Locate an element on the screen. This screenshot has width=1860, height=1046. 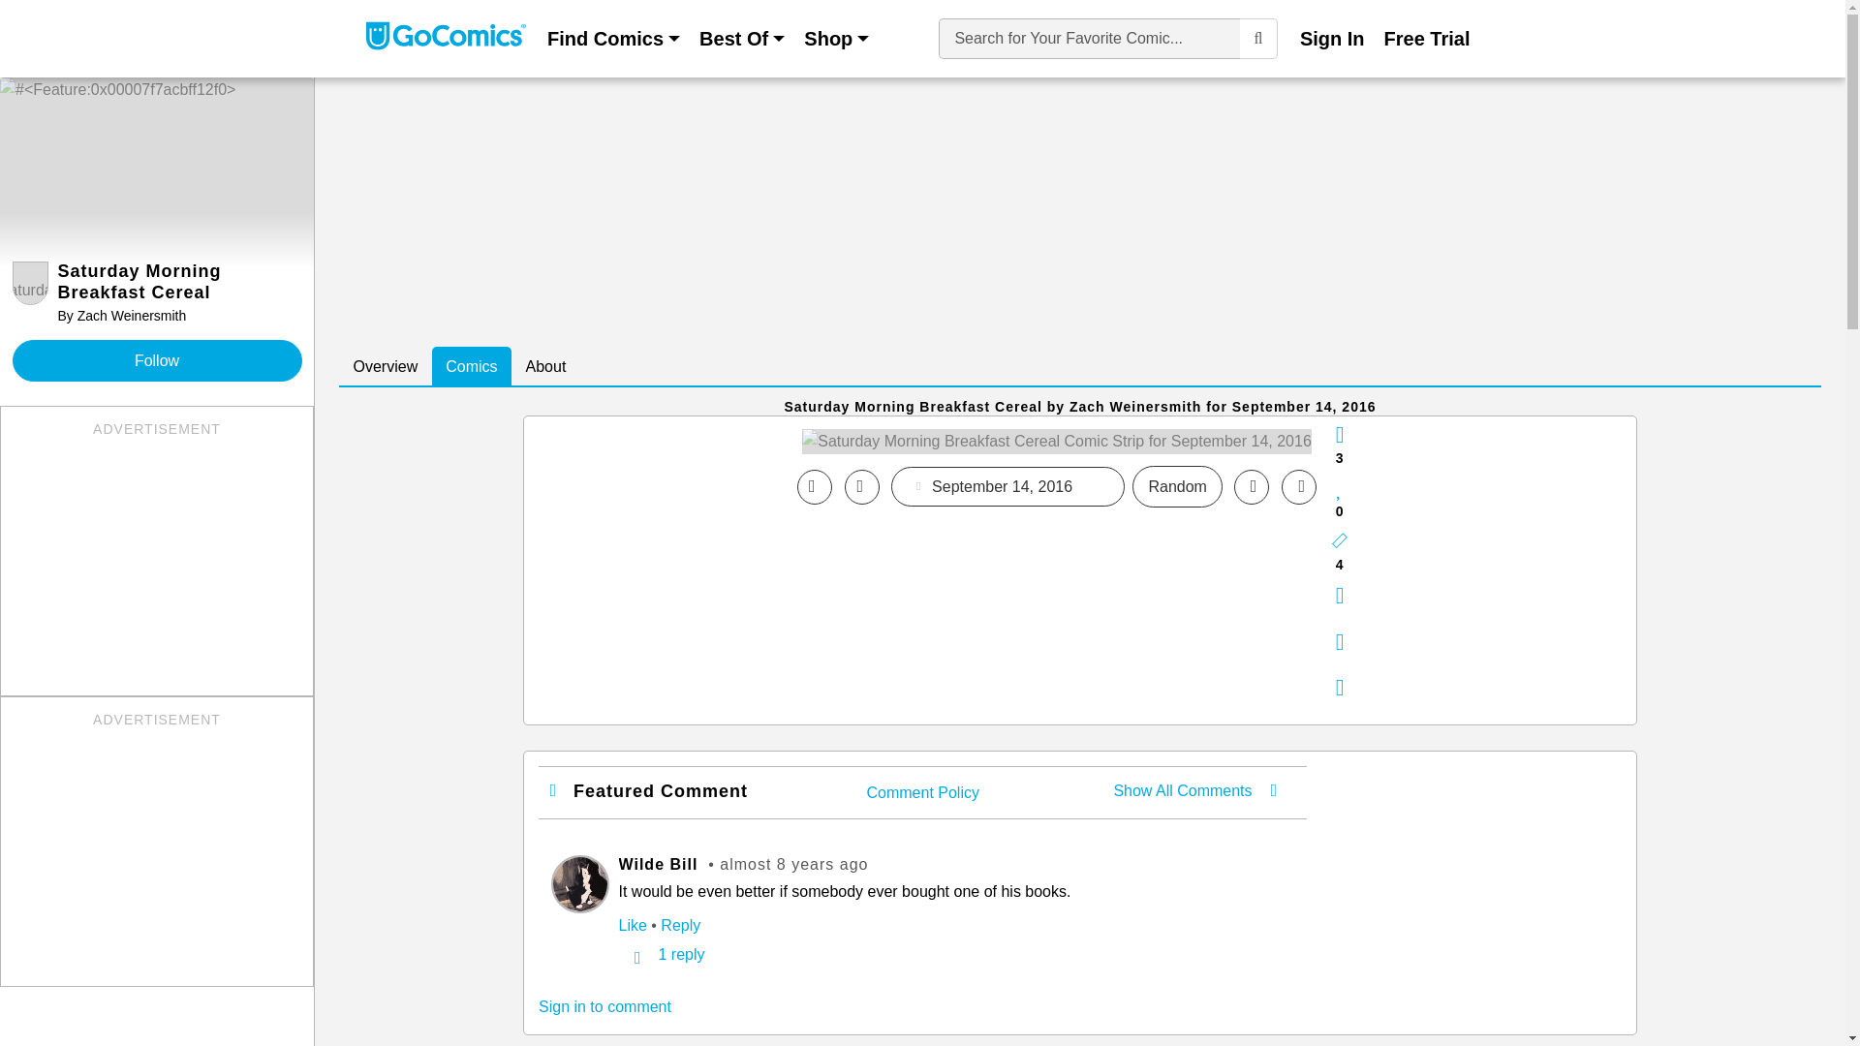
Comics is located at coordinates (471, 366).